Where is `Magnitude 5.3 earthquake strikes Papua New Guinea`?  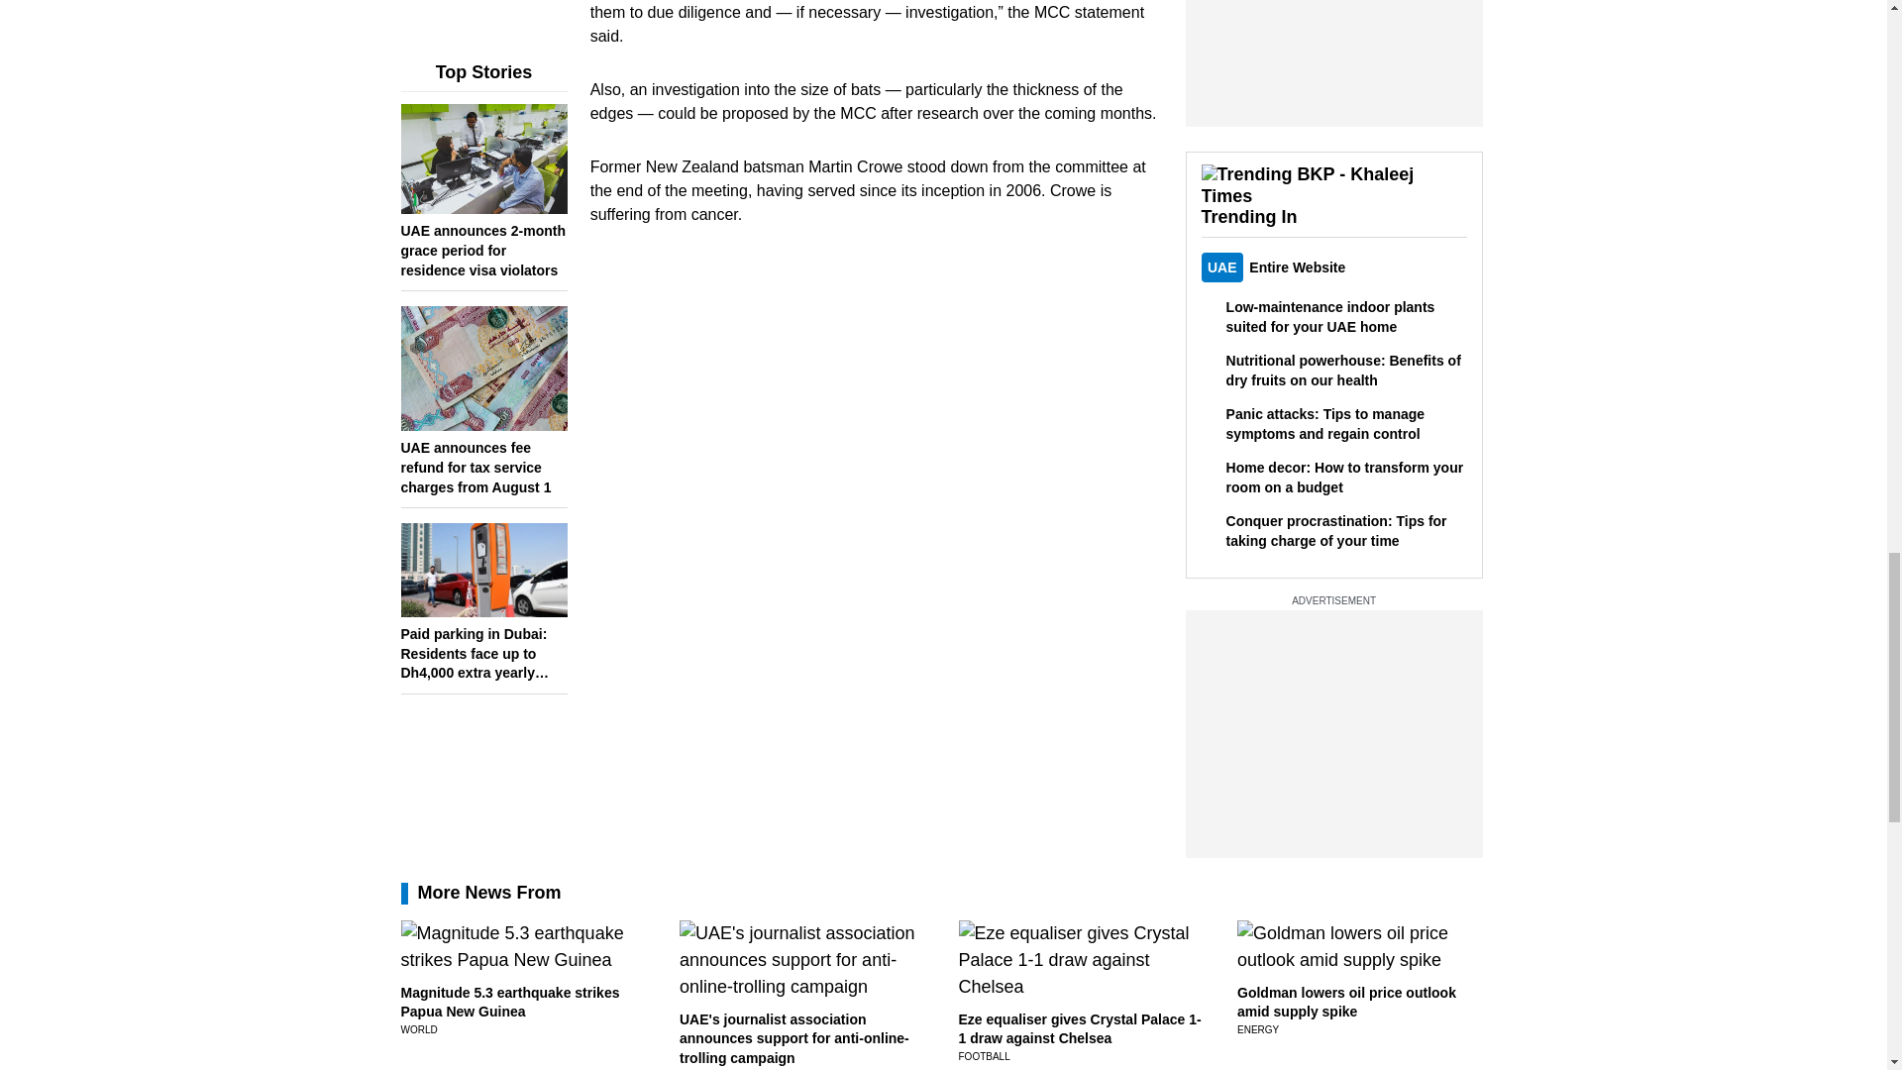
Magnitude 5.3 earthquake strikes Papua New Guinea is located at coordinates (509, 1003).